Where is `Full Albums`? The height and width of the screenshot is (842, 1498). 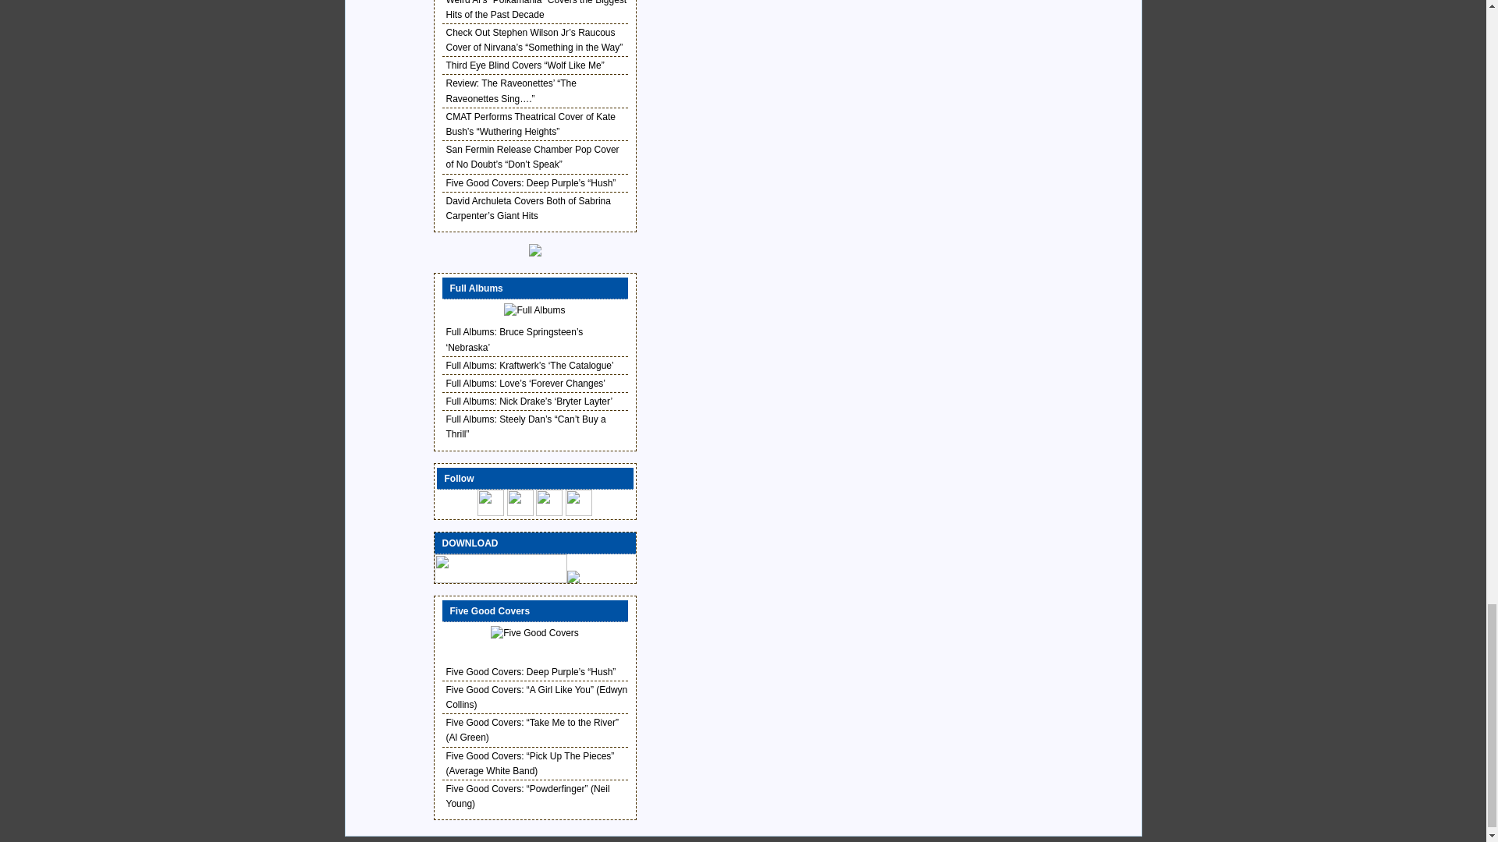
Full Albums is located at coordinates (534, 310).